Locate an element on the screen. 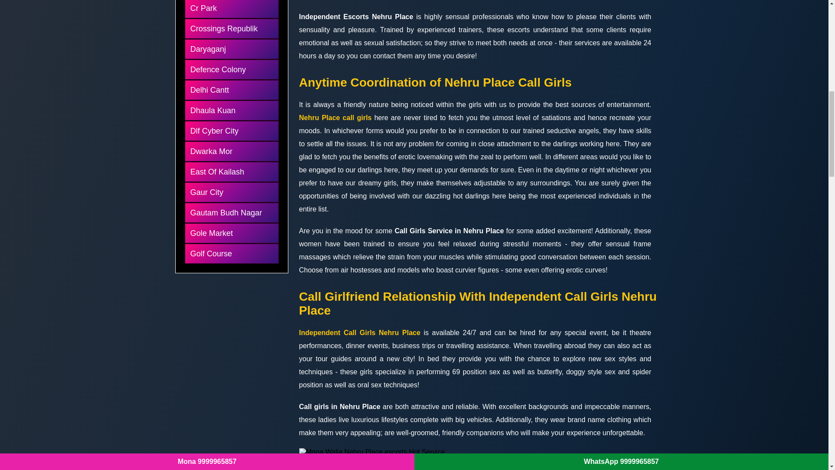  Crossings Republik is located at coordinates (231, 29).